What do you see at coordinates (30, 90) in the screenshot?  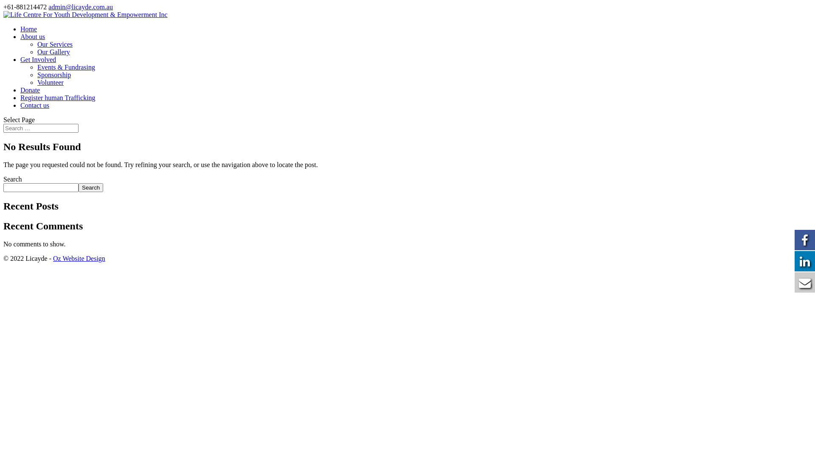 I see `Donate` at bounding box center [30, 90].